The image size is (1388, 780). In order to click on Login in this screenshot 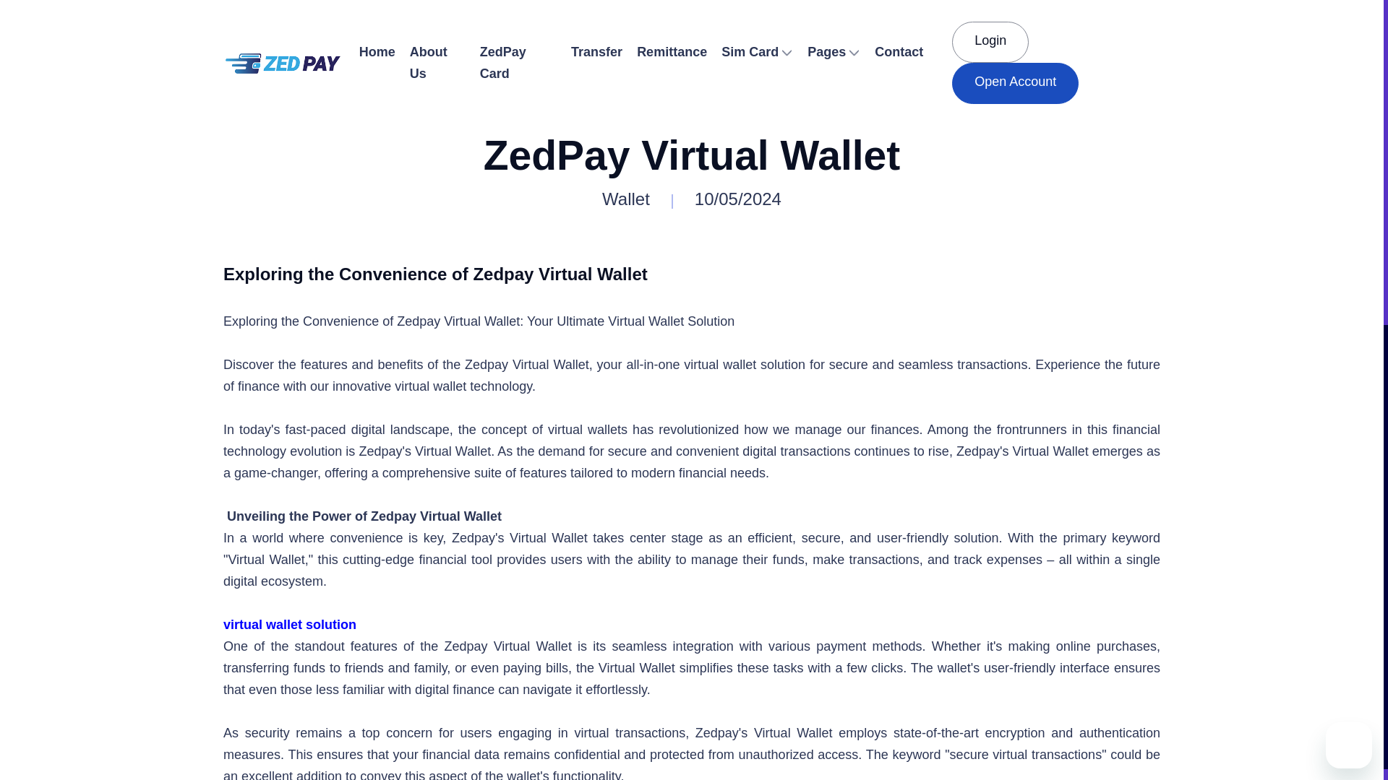, I will do `click(990, 42)`.